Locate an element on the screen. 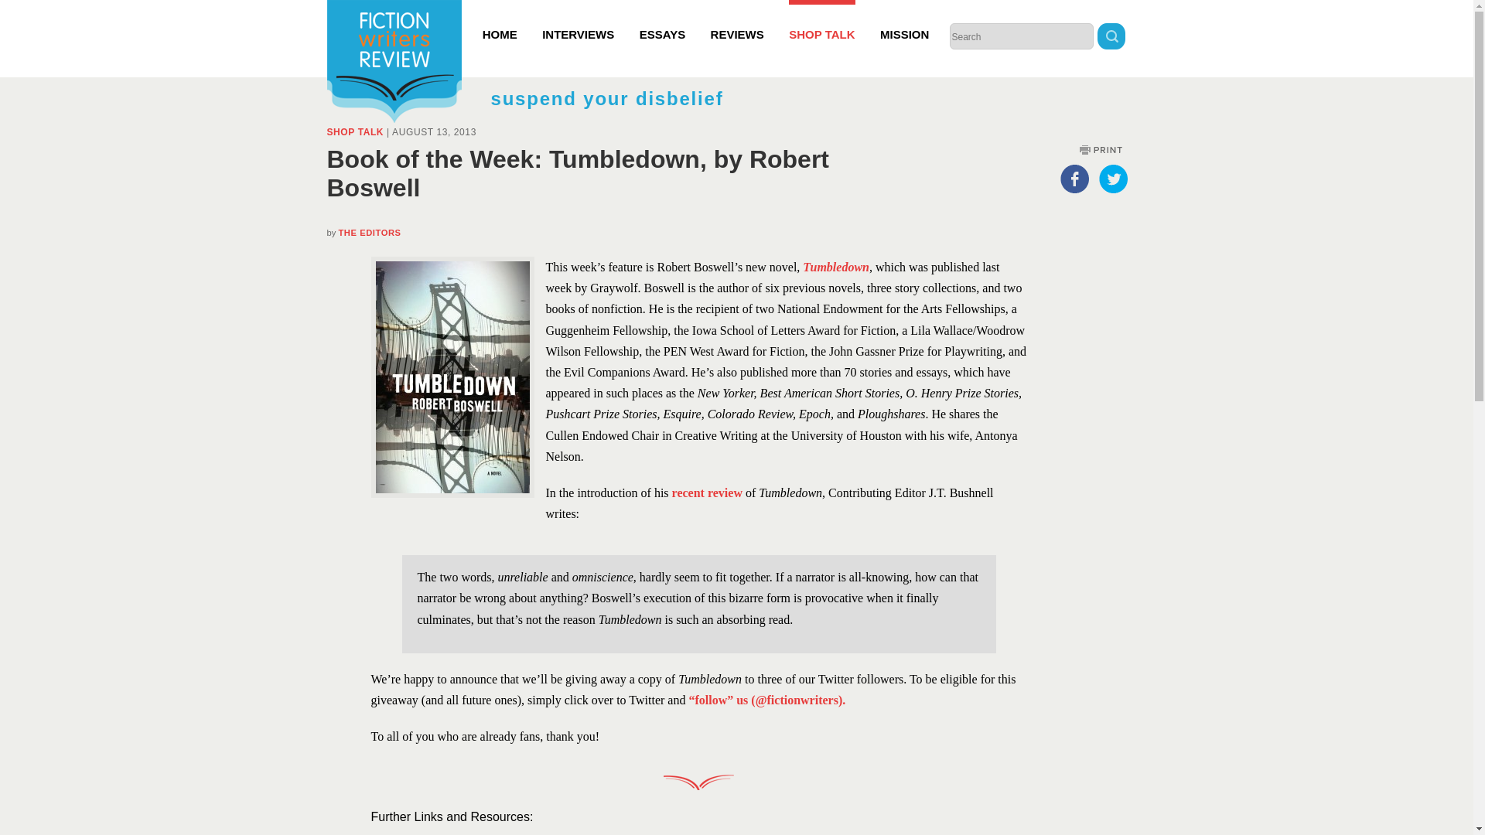 Image resolution: width=1485 pixels, height=835 pixels. ESSAYS is located at coordinates (662, 20).